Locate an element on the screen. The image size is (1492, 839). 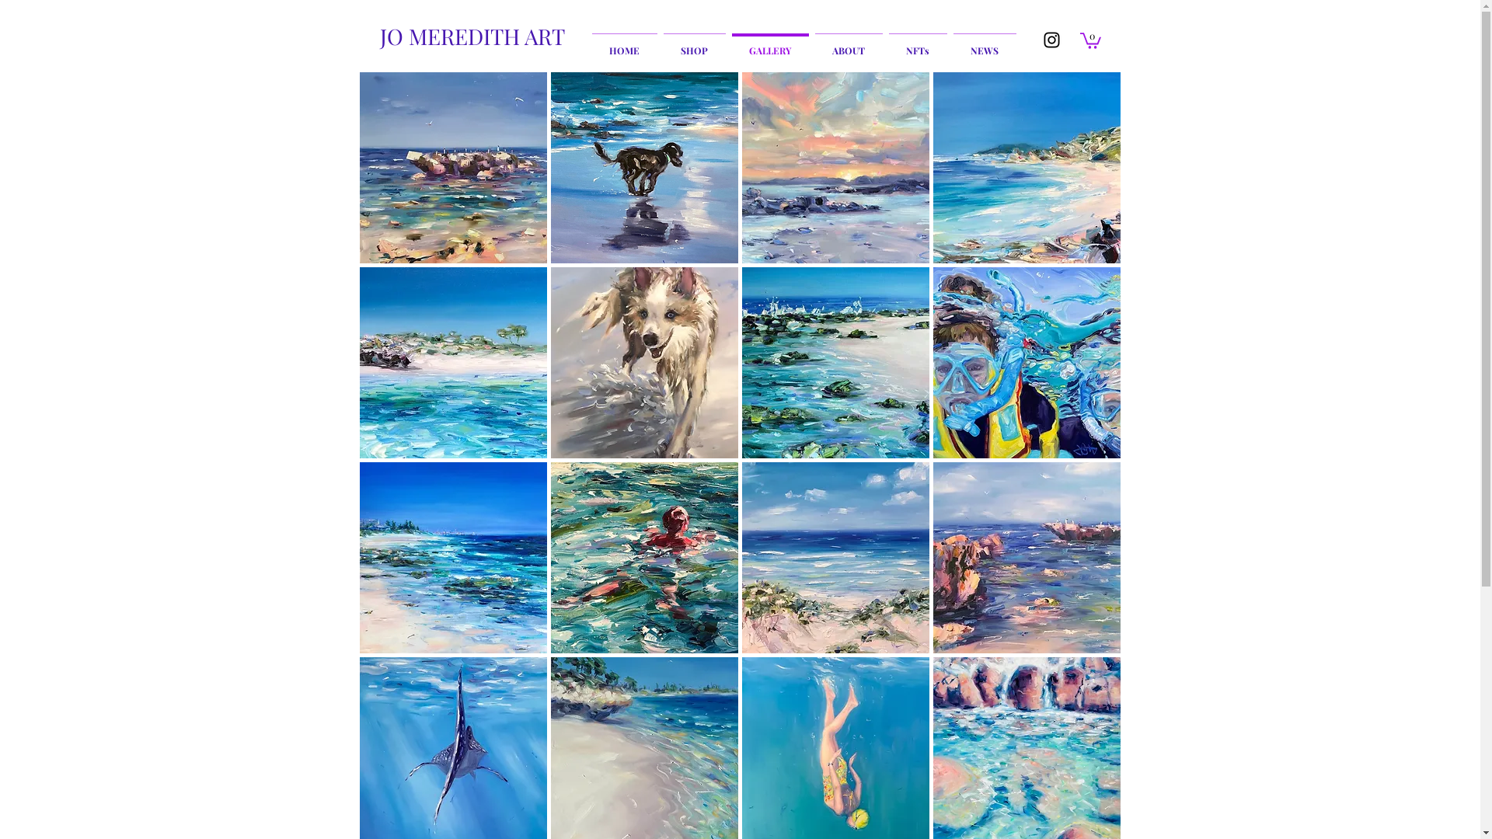
HOME is located at coordinates (625, 44).